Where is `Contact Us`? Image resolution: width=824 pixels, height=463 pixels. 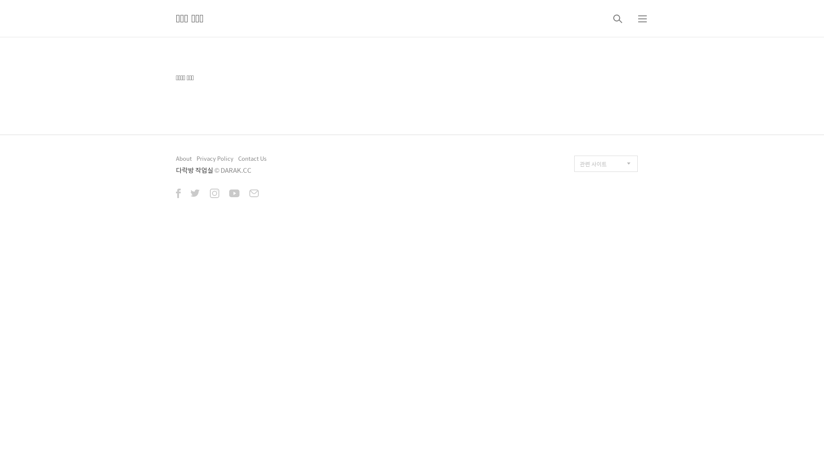
Contact Us is located at coordinates (252, 159).